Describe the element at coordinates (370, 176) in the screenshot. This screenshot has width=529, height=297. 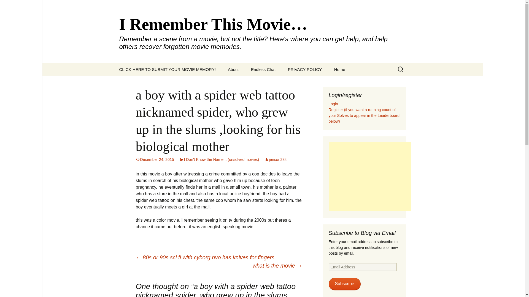
I see `Advertisement` at that location.